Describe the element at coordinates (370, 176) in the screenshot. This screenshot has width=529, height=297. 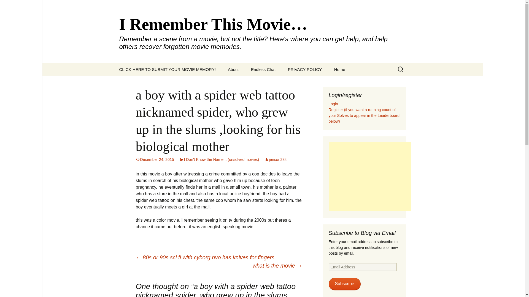
I see `Advertisement` at that location.